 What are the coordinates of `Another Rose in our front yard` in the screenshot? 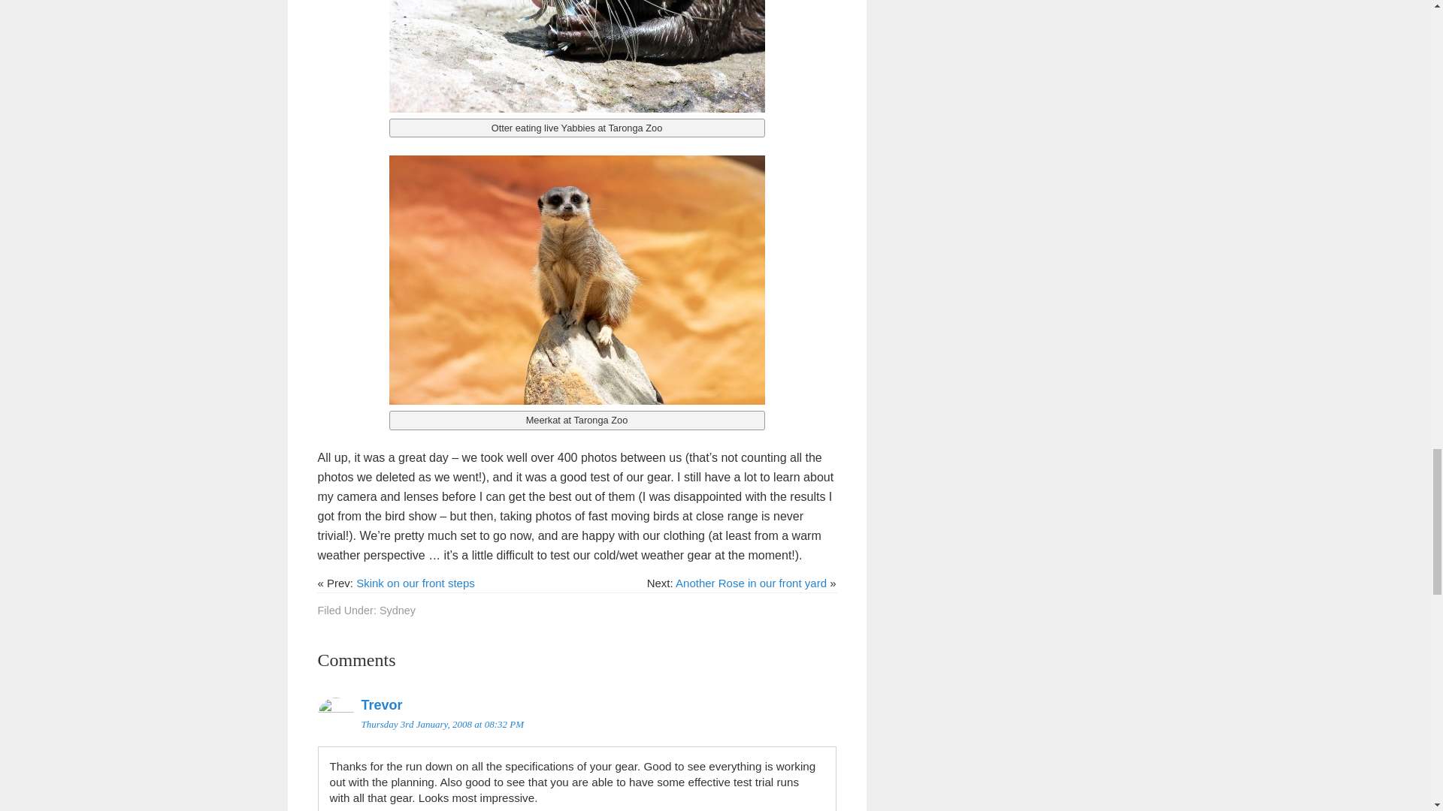 It's located at (751, 583).